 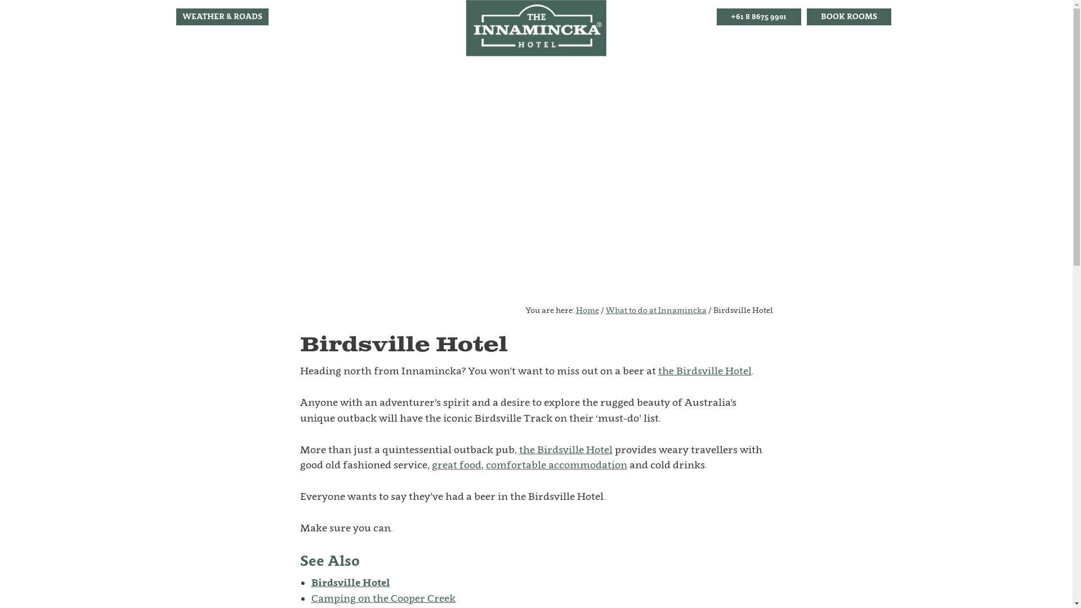 What do you see at coordinates (456, 465) in the screenshot?
I see `great food` at bounding box center [456, 465].